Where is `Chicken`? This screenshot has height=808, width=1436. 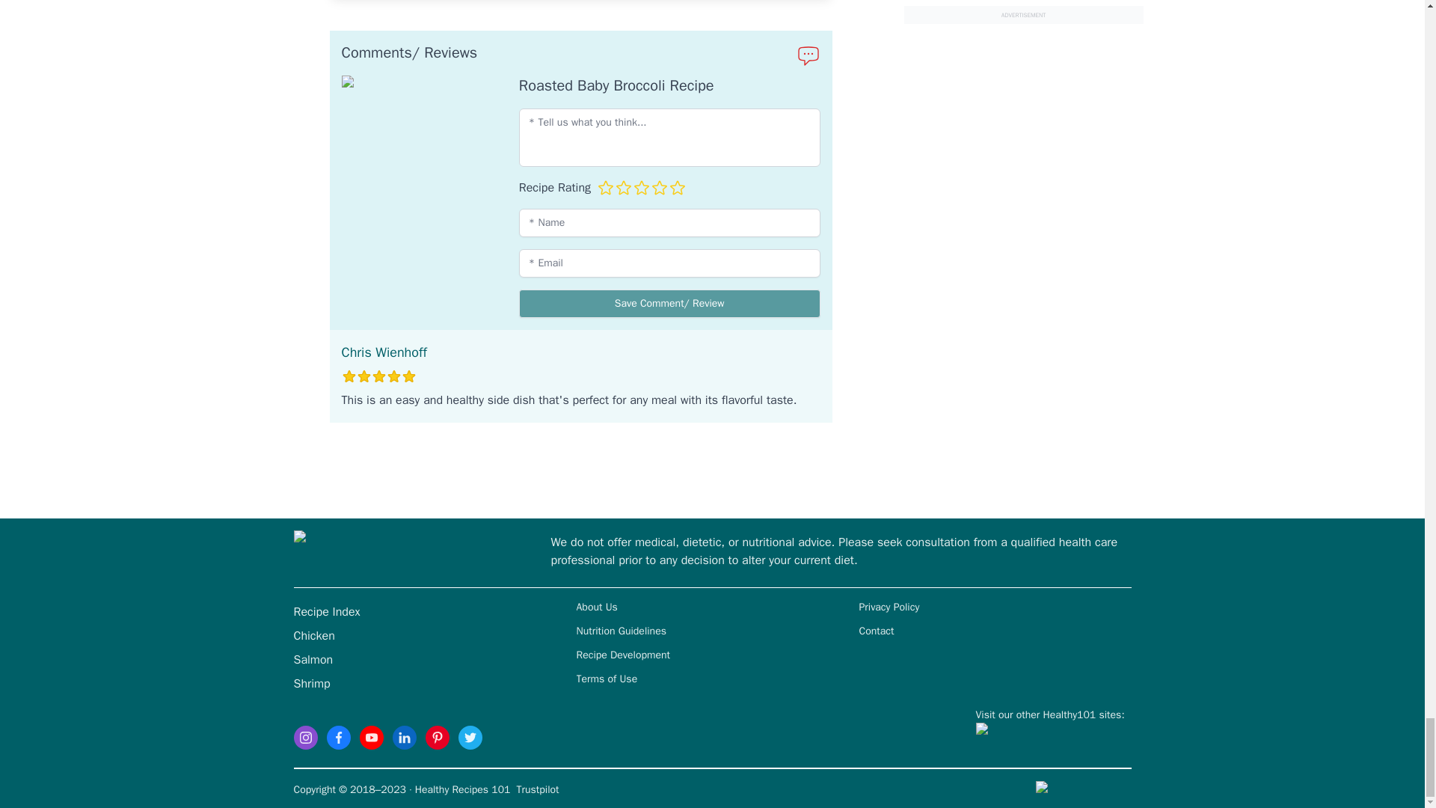
Chicken is located at coordinates (313, 636).